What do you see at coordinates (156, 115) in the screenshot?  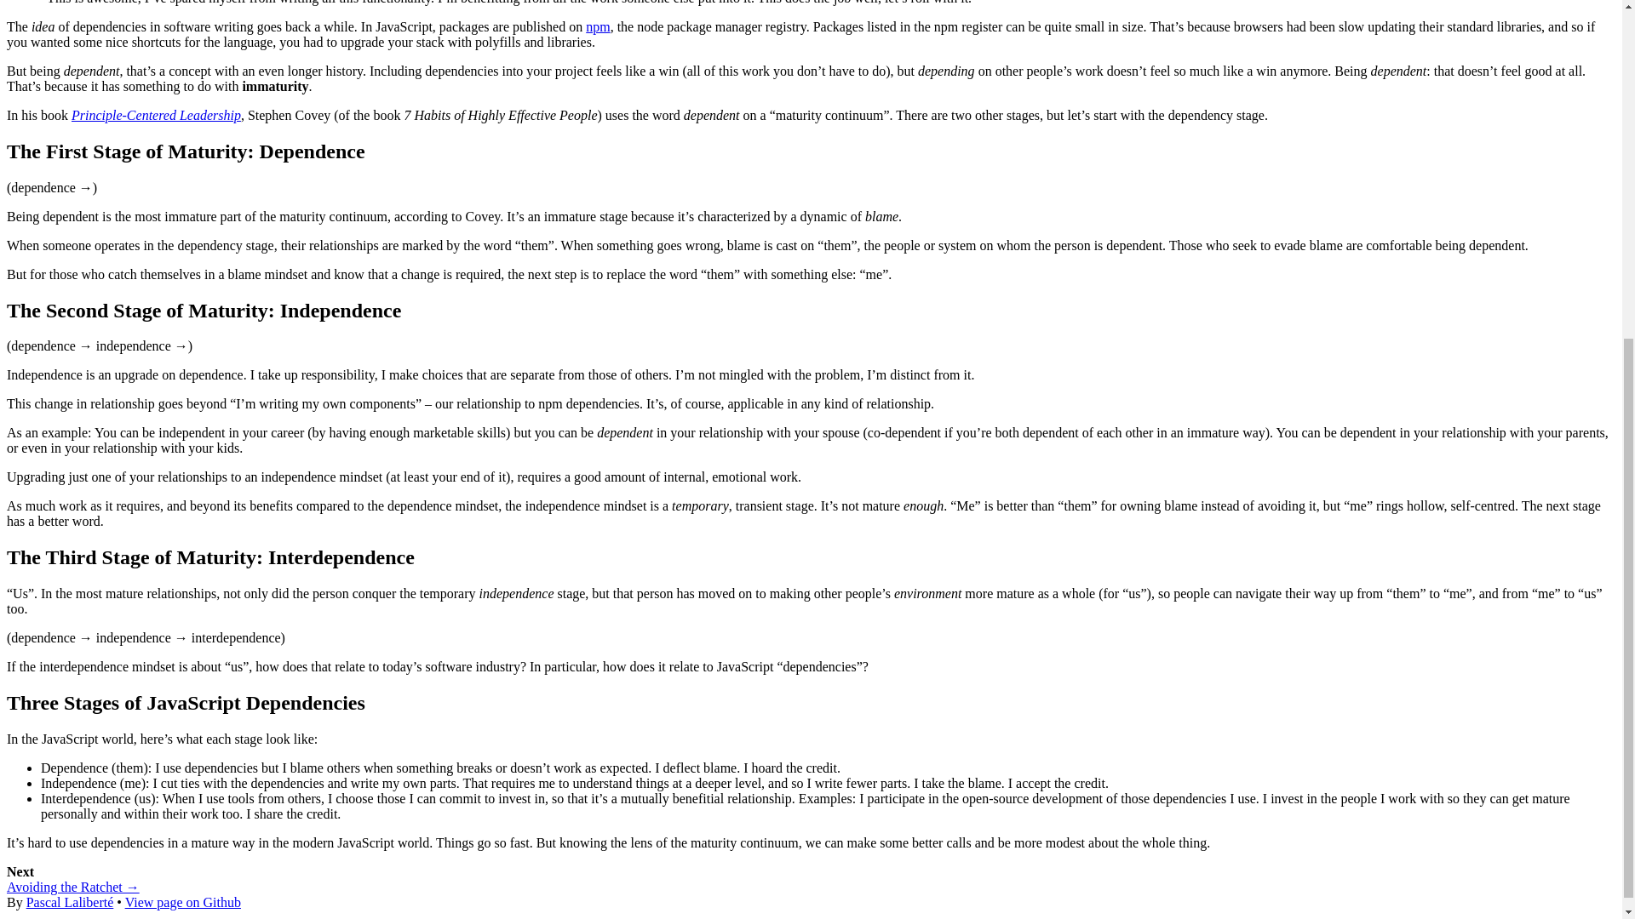 I see `Principle-Centered Leadership` at bounding box center [156, 115].